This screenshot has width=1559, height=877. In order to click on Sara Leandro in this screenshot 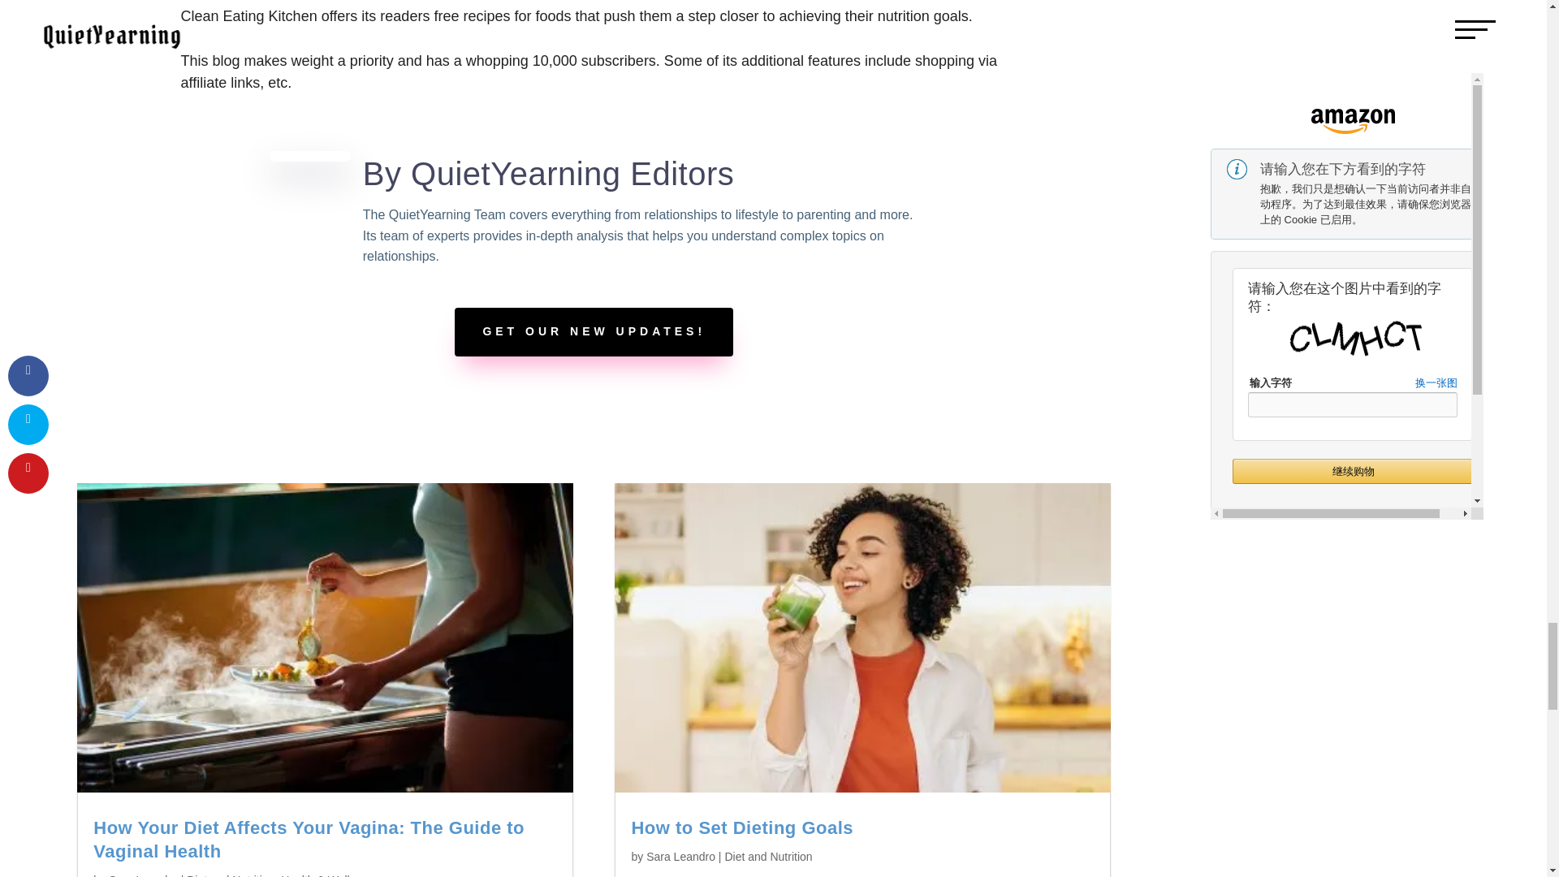, I will do `click(143, 875)`.